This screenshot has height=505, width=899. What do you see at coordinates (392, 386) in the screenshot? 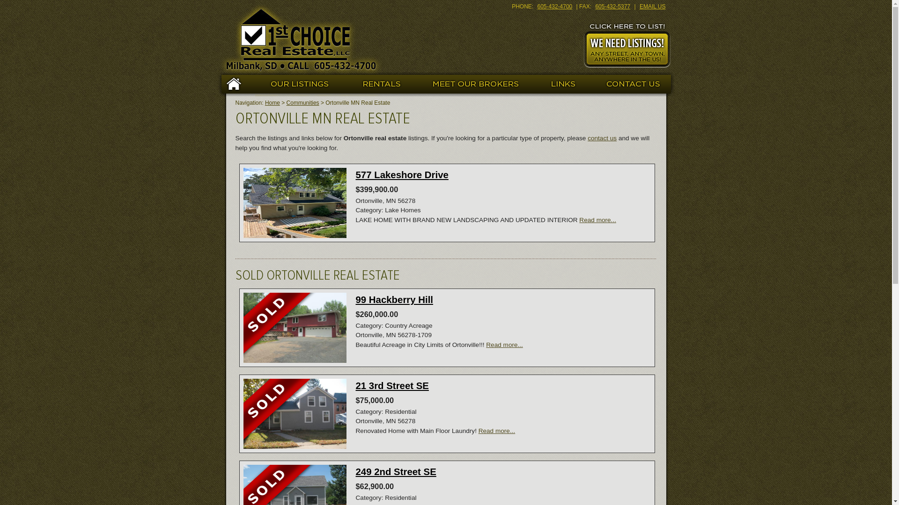
I see `21 3rd Street SE` at bounding box center [392, 386].